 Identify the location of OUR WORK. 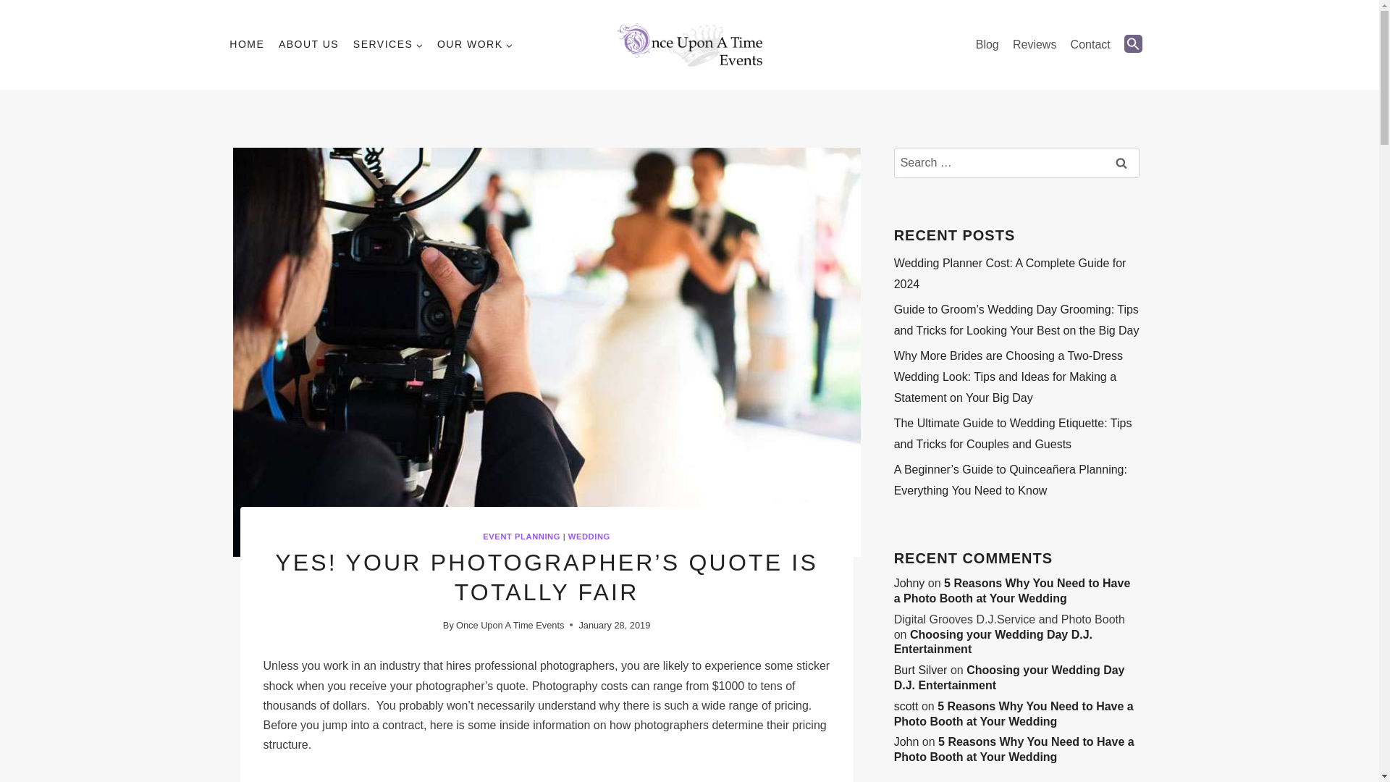
(475, 45).